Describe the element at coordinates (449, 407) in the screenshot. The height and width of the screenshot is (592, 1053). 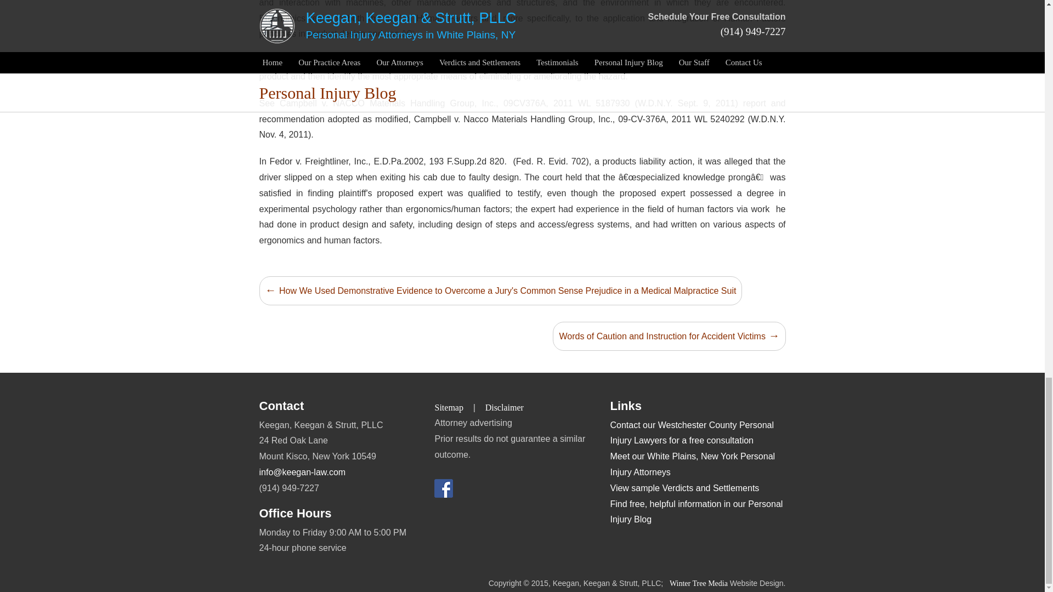
I see `Sitemap` at that location.